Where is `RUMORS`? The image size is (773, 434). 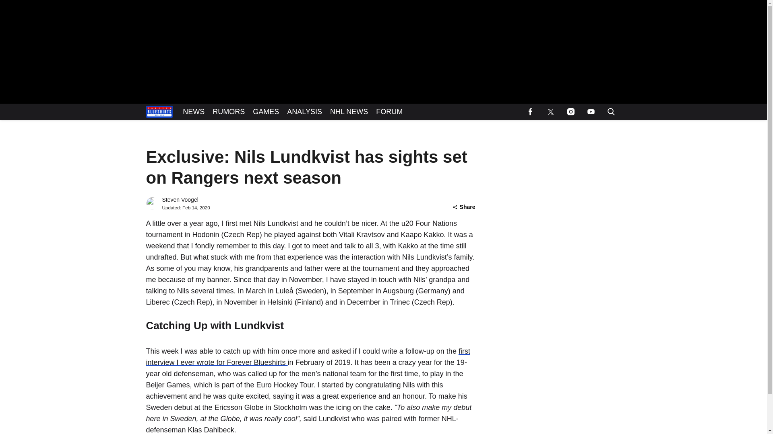
RUMORS is located at coordinates (229, 112).